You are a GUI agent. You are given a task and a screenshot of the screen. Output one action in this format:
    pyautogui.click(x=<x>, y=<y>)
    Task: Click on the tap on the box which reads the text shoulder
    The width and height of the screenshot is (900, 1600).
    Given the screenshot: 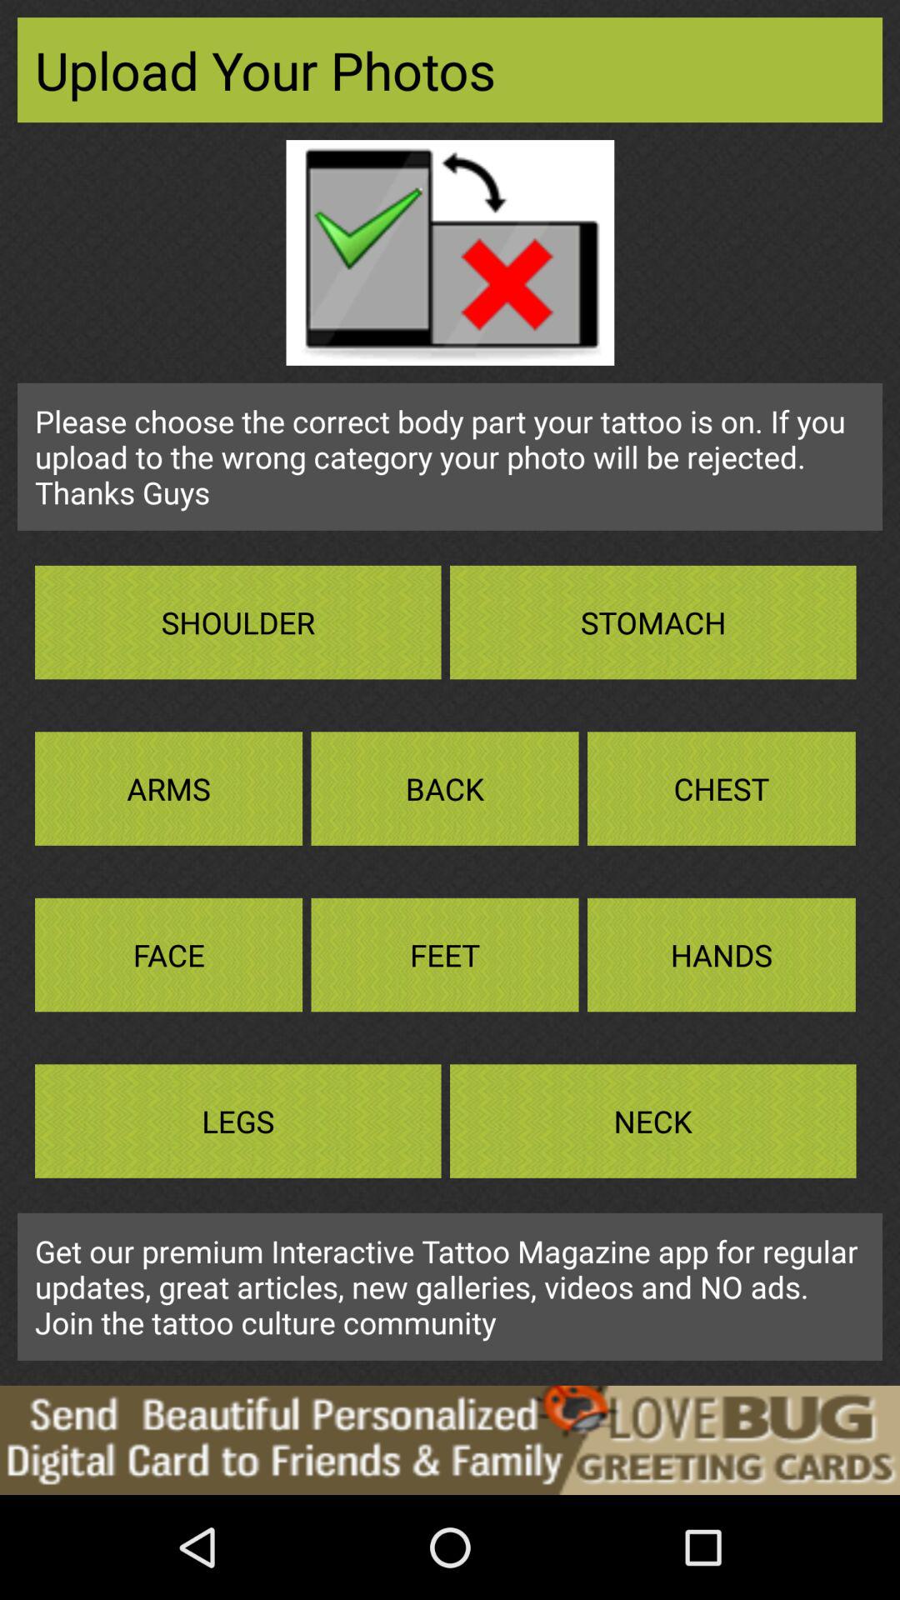 What is the action you would take?
    pyautogui.click(x=238, y=622)
    